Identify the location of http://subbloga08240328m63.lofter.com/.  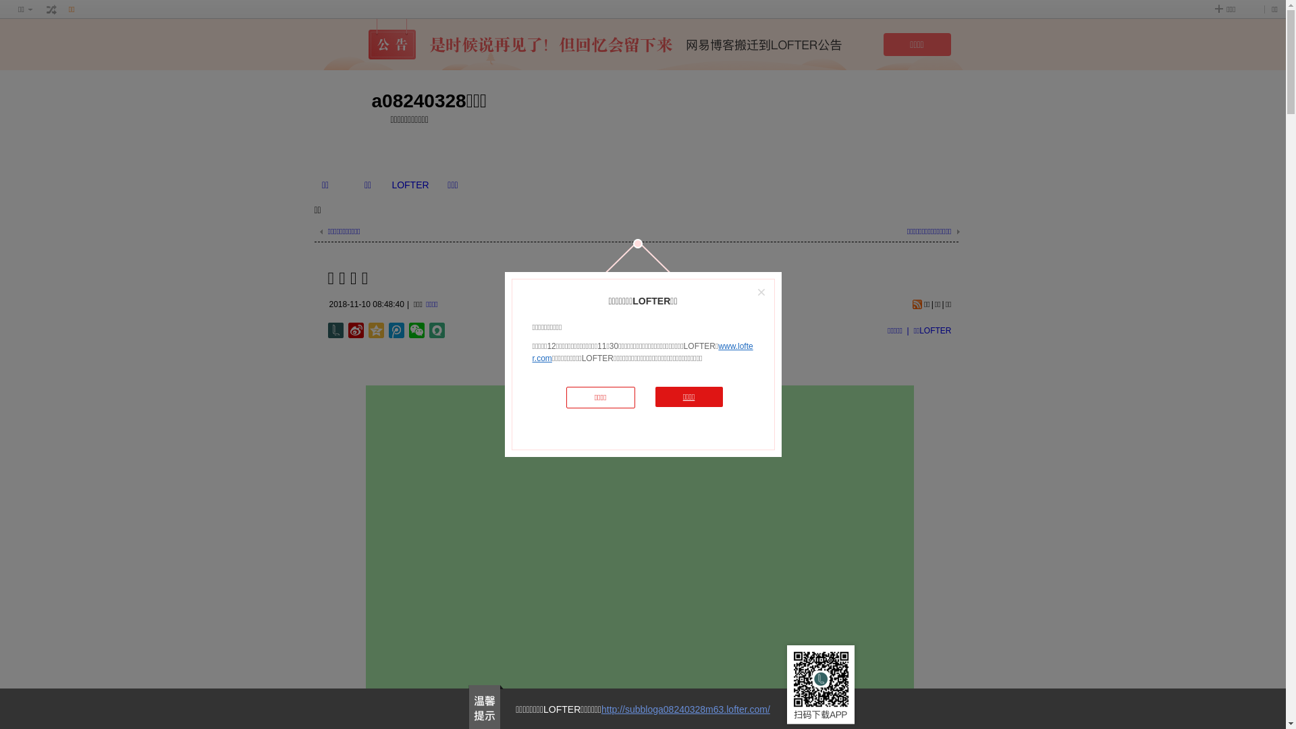
(686, 709).